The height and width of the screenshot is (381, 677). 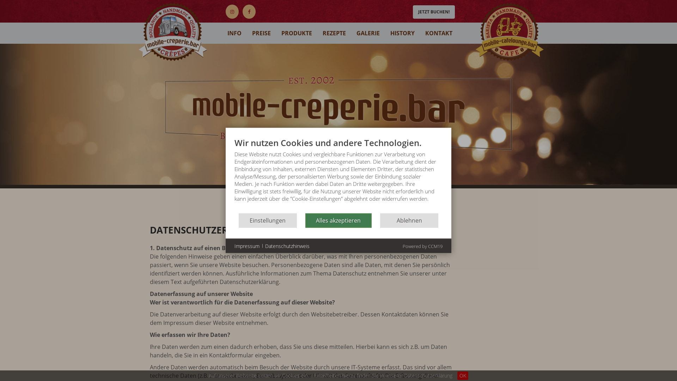 What do you see at coordinates (434, 12) in the screenshot?
I see `JETZT BUCHEN!` at bounding box center [434, 12].